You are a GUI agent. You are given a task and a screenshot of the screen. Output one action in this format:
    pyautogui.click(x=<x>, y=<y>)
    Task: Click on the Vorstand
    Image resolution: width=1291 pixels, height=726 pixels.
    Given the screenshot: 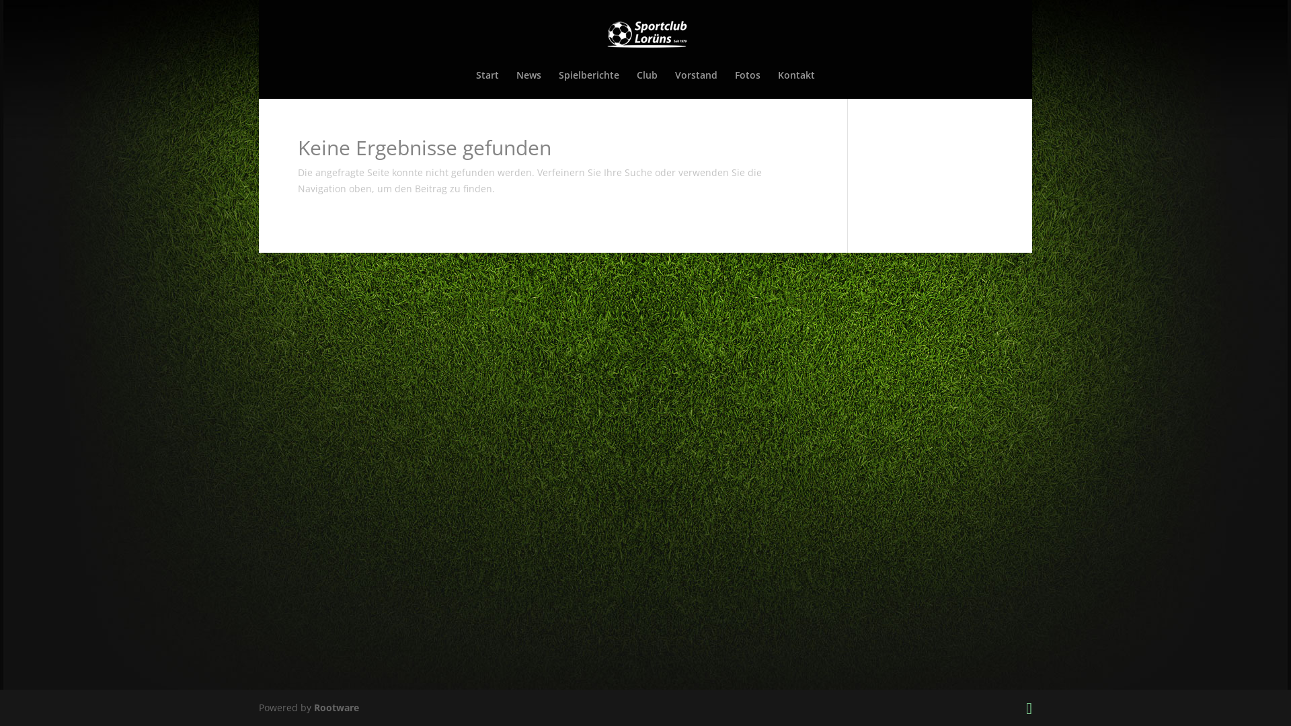 What is the action you would take?
    pyautogui.click(x=697, y=85)
    